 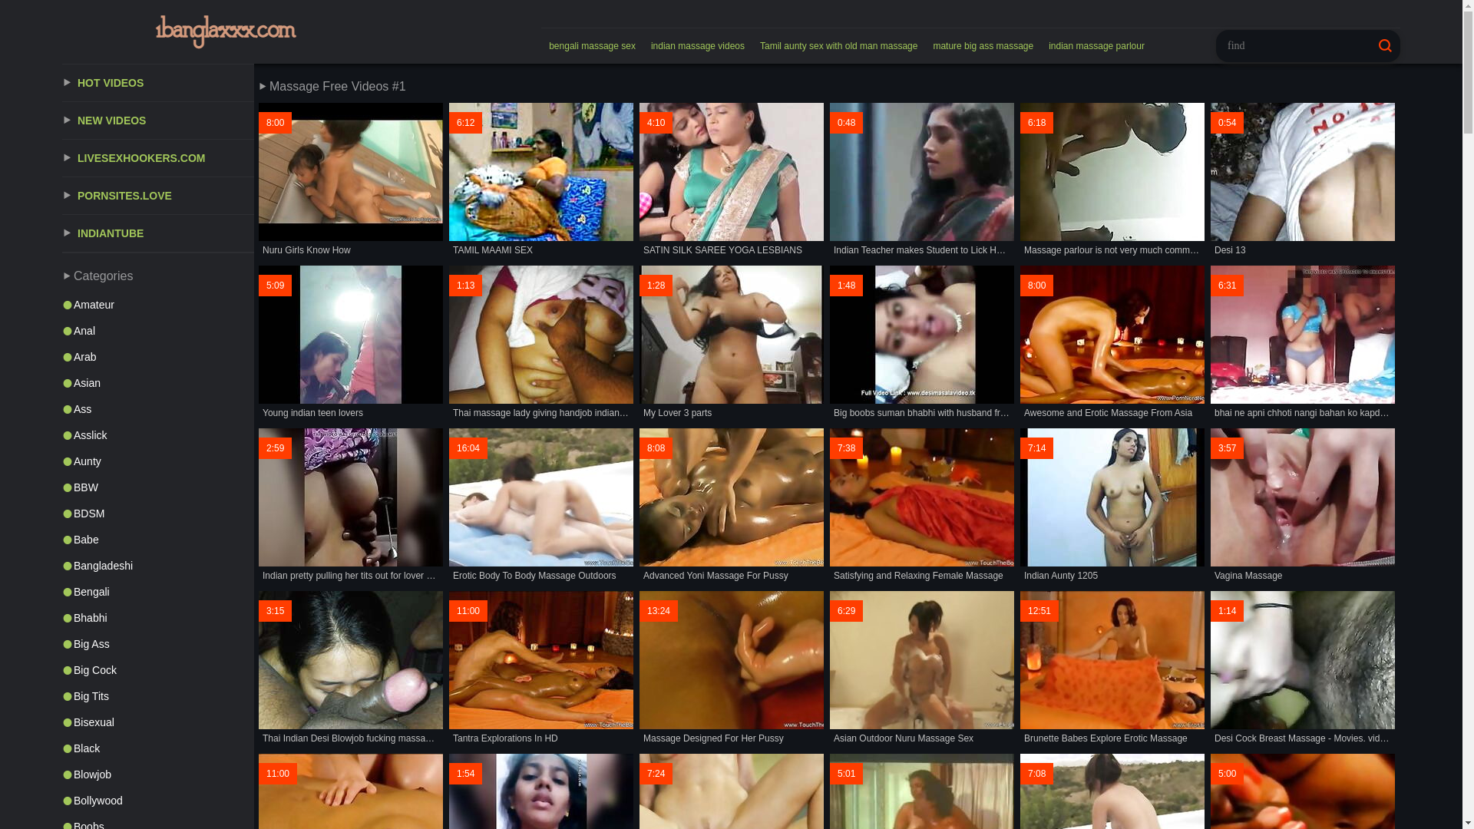 I want to click on indian massage parlour, so click(x=1096, y=46).